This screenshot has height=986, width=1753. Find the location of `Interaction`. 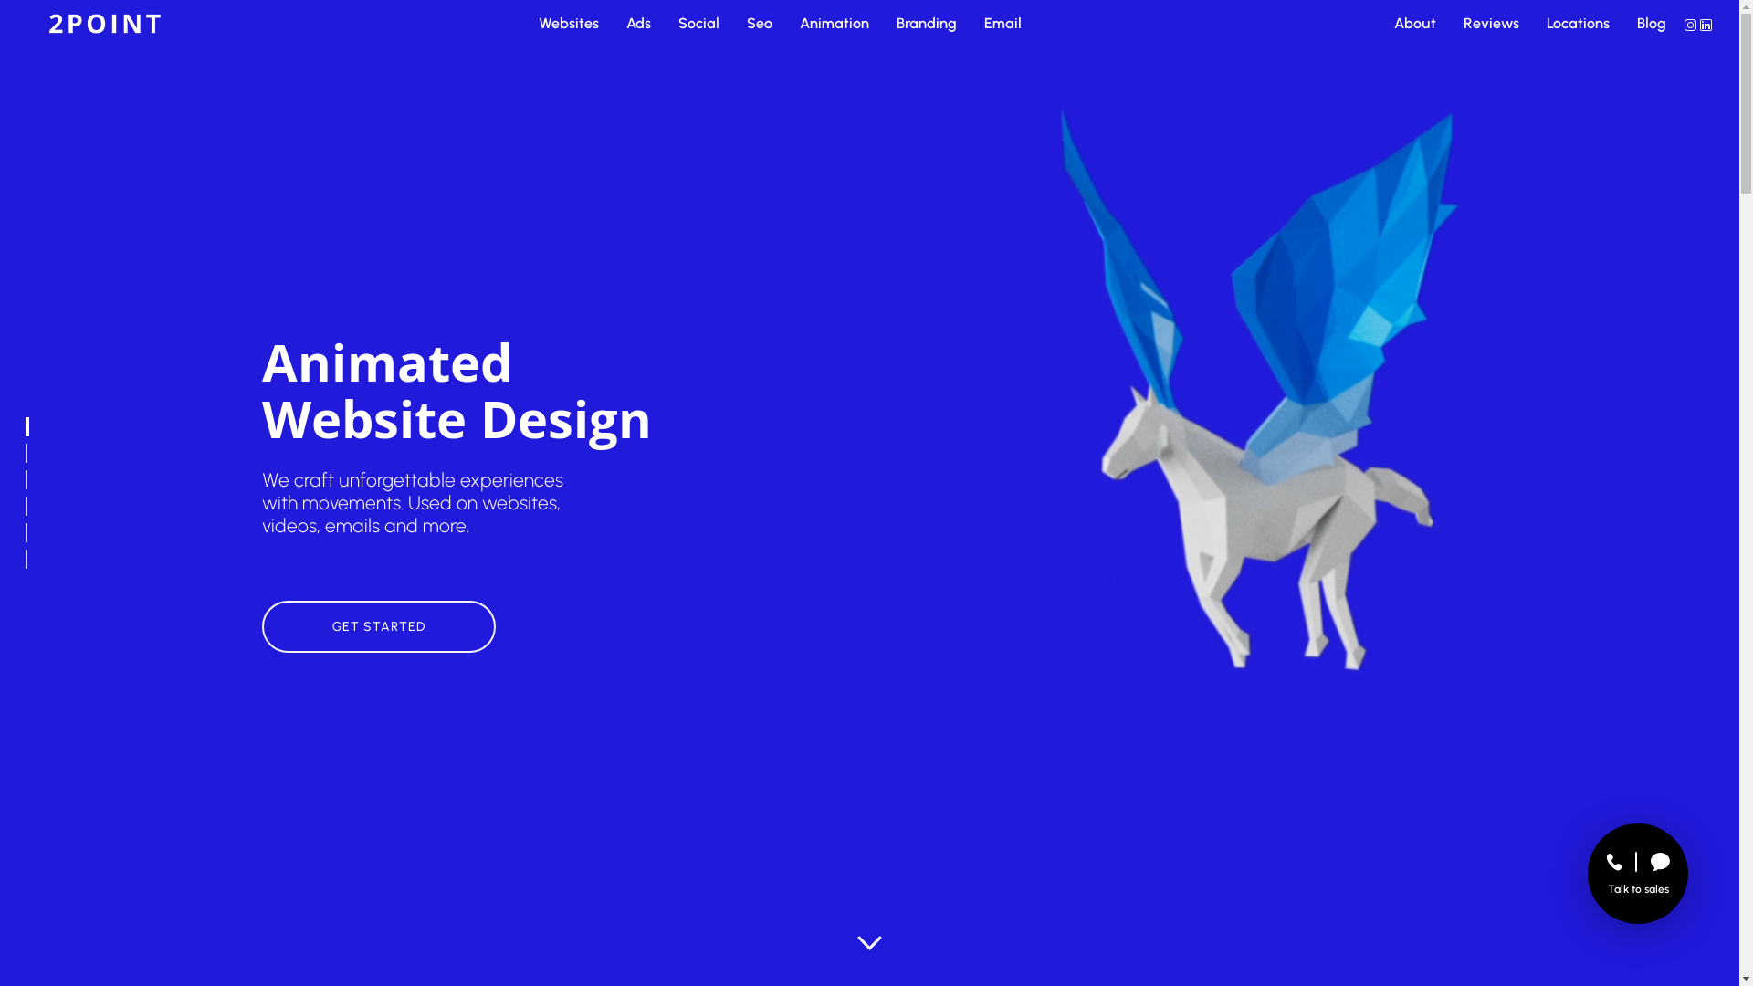

Interaction is located at coordinates (32, 453).